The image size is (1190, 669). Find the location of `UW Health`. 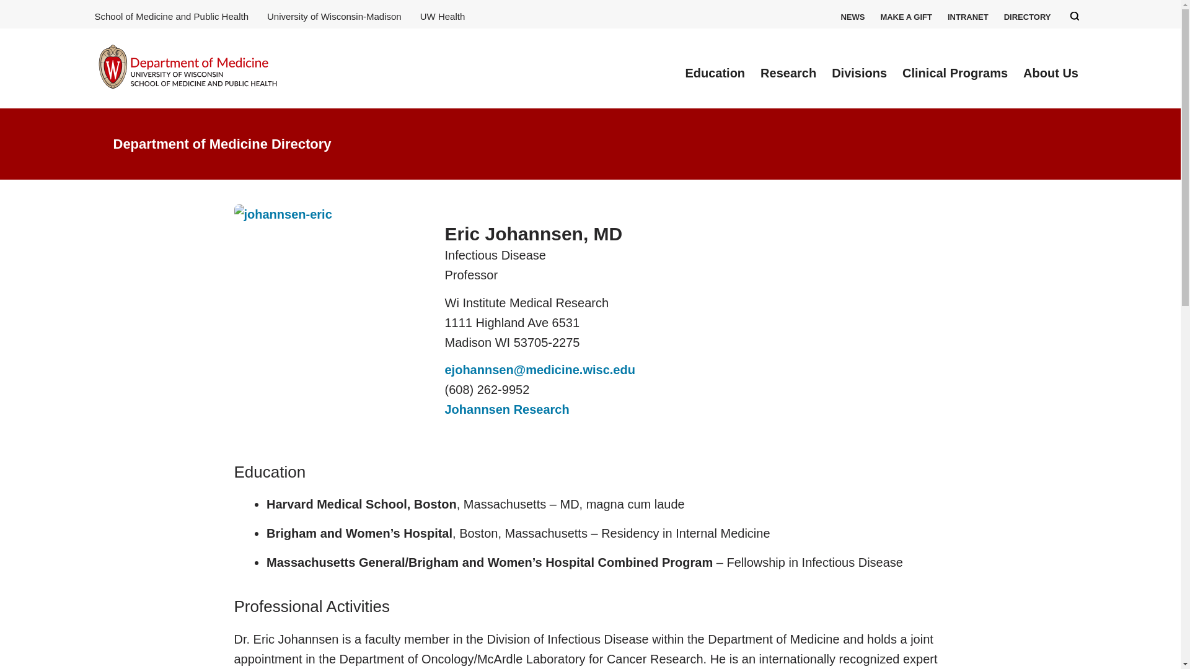

UW Health is located at coordinates (443, 16).